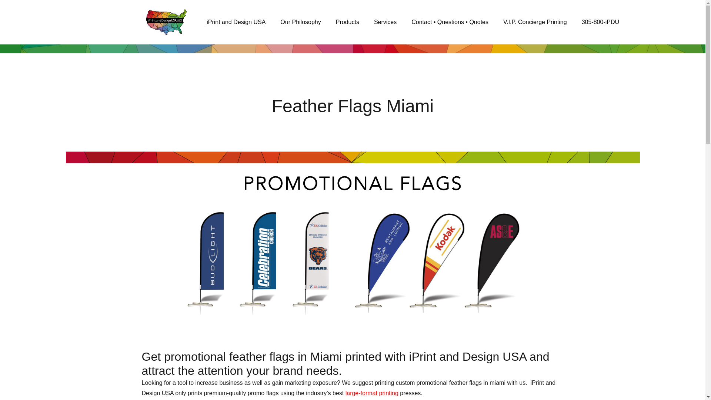 The width and height of the screenshot is (711, 400). I want to click on V.I.P. Concierge Printing, so click(535, 22).